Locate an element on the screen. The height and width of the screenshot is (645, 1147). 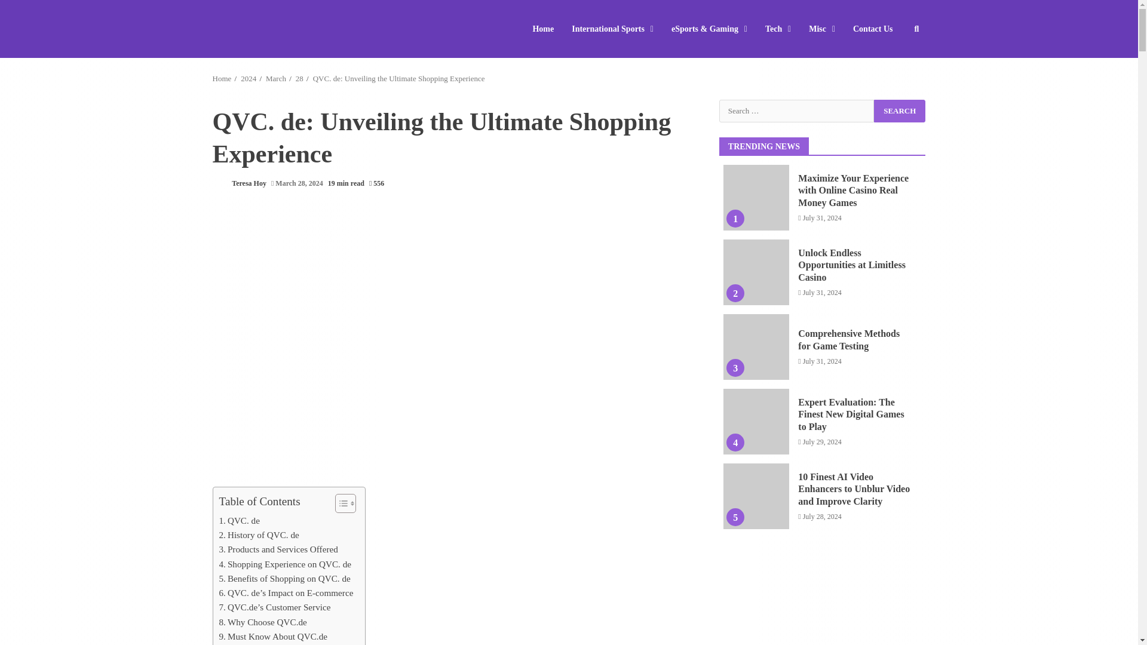
March is located at coordinates (276, 79).